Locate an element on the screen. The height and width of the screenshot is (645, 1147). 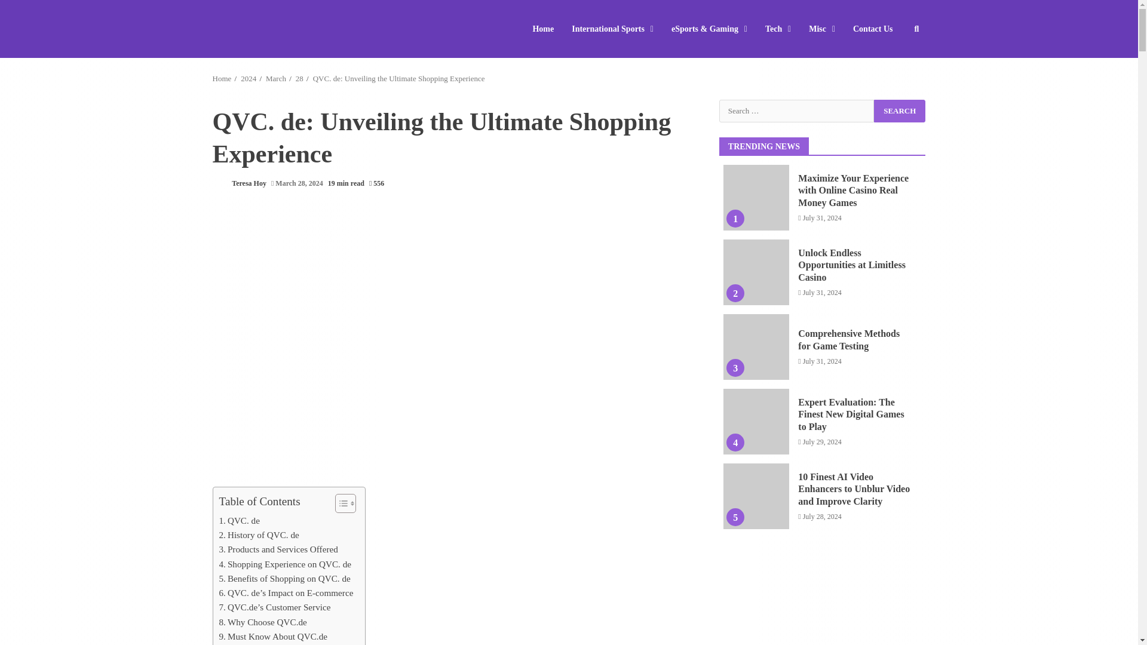
March is located at coordinates (276, 79).